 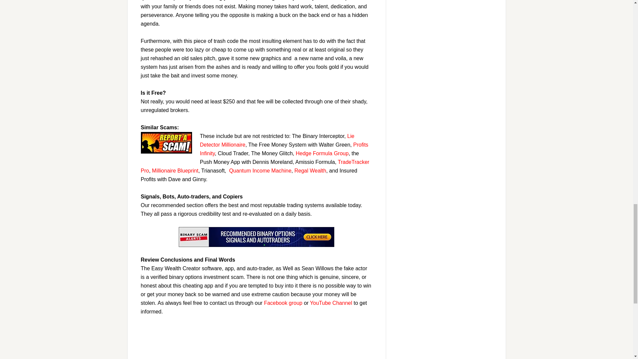 I want to click on Recommended Systems, so click(x=257, y=237).